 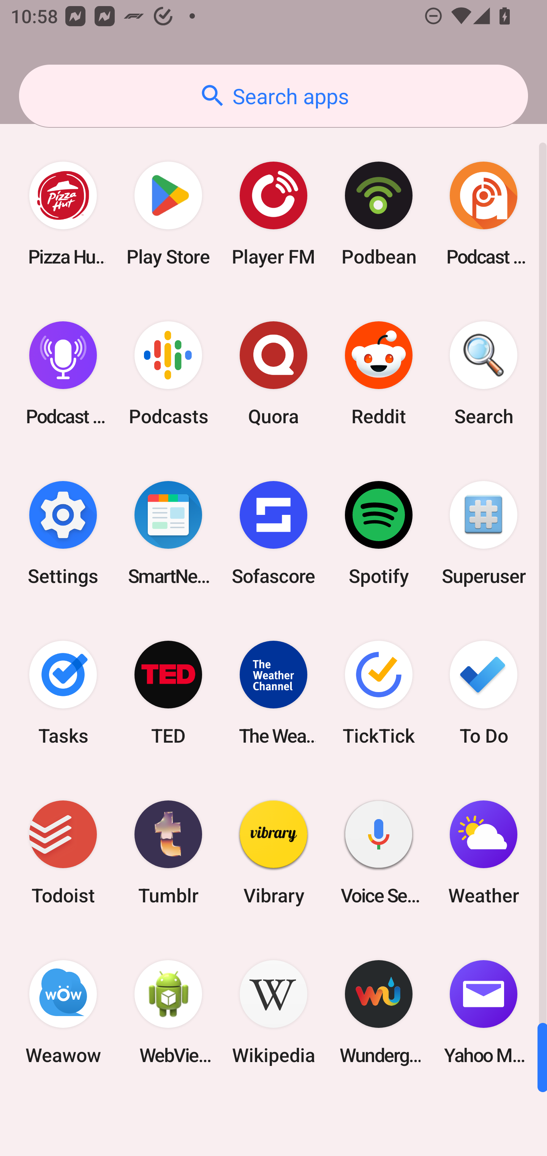 I want to click on Wikipedia, so click(x=273, y=1012).